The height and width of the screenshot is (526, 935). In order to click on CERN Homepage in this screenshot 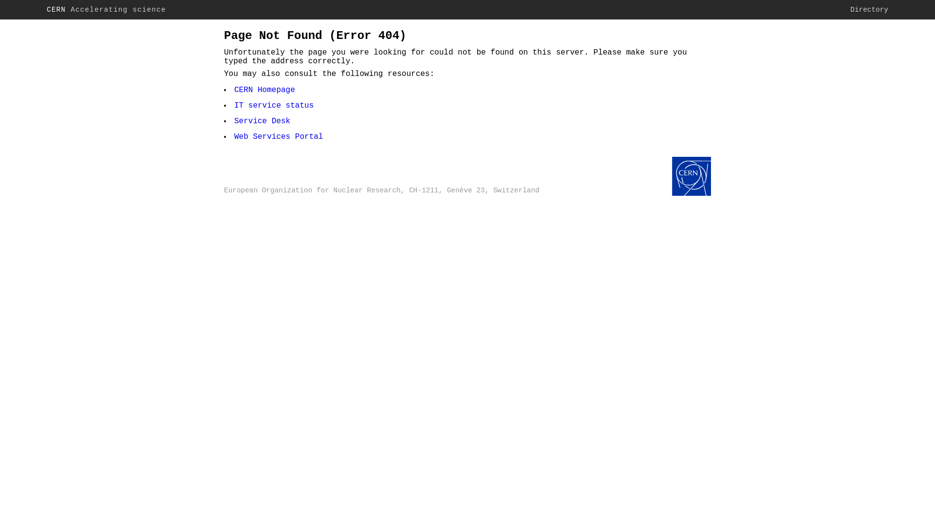, I will do `click(265, 90)`.